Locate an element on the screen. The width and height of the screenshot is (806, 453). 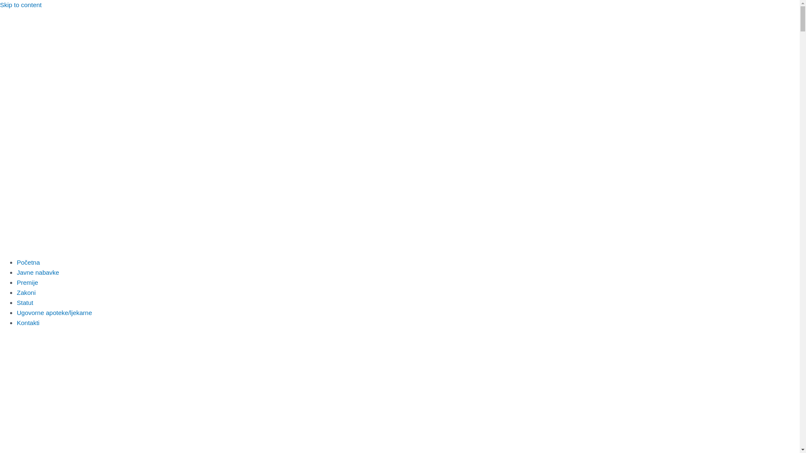
Kontakti is located at coordinates (28, 323).